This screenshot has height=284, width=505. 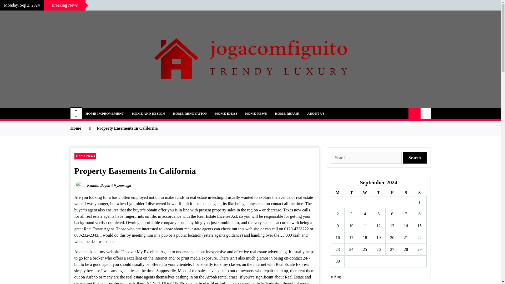 I want to click on Tuesday, so click(x=351, y=193).